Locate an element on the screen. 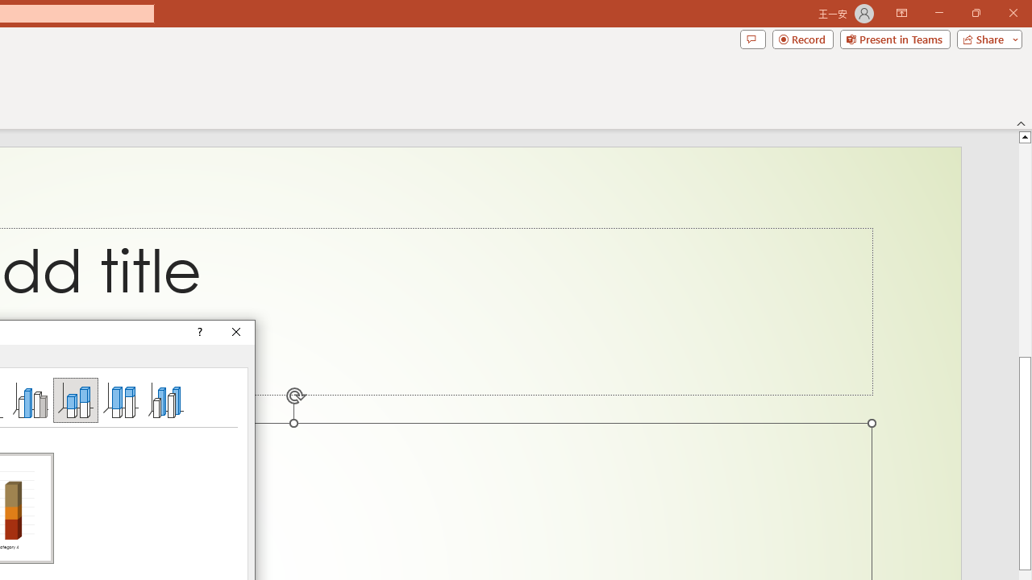  3-D Column is located at coordinates (166, 400).